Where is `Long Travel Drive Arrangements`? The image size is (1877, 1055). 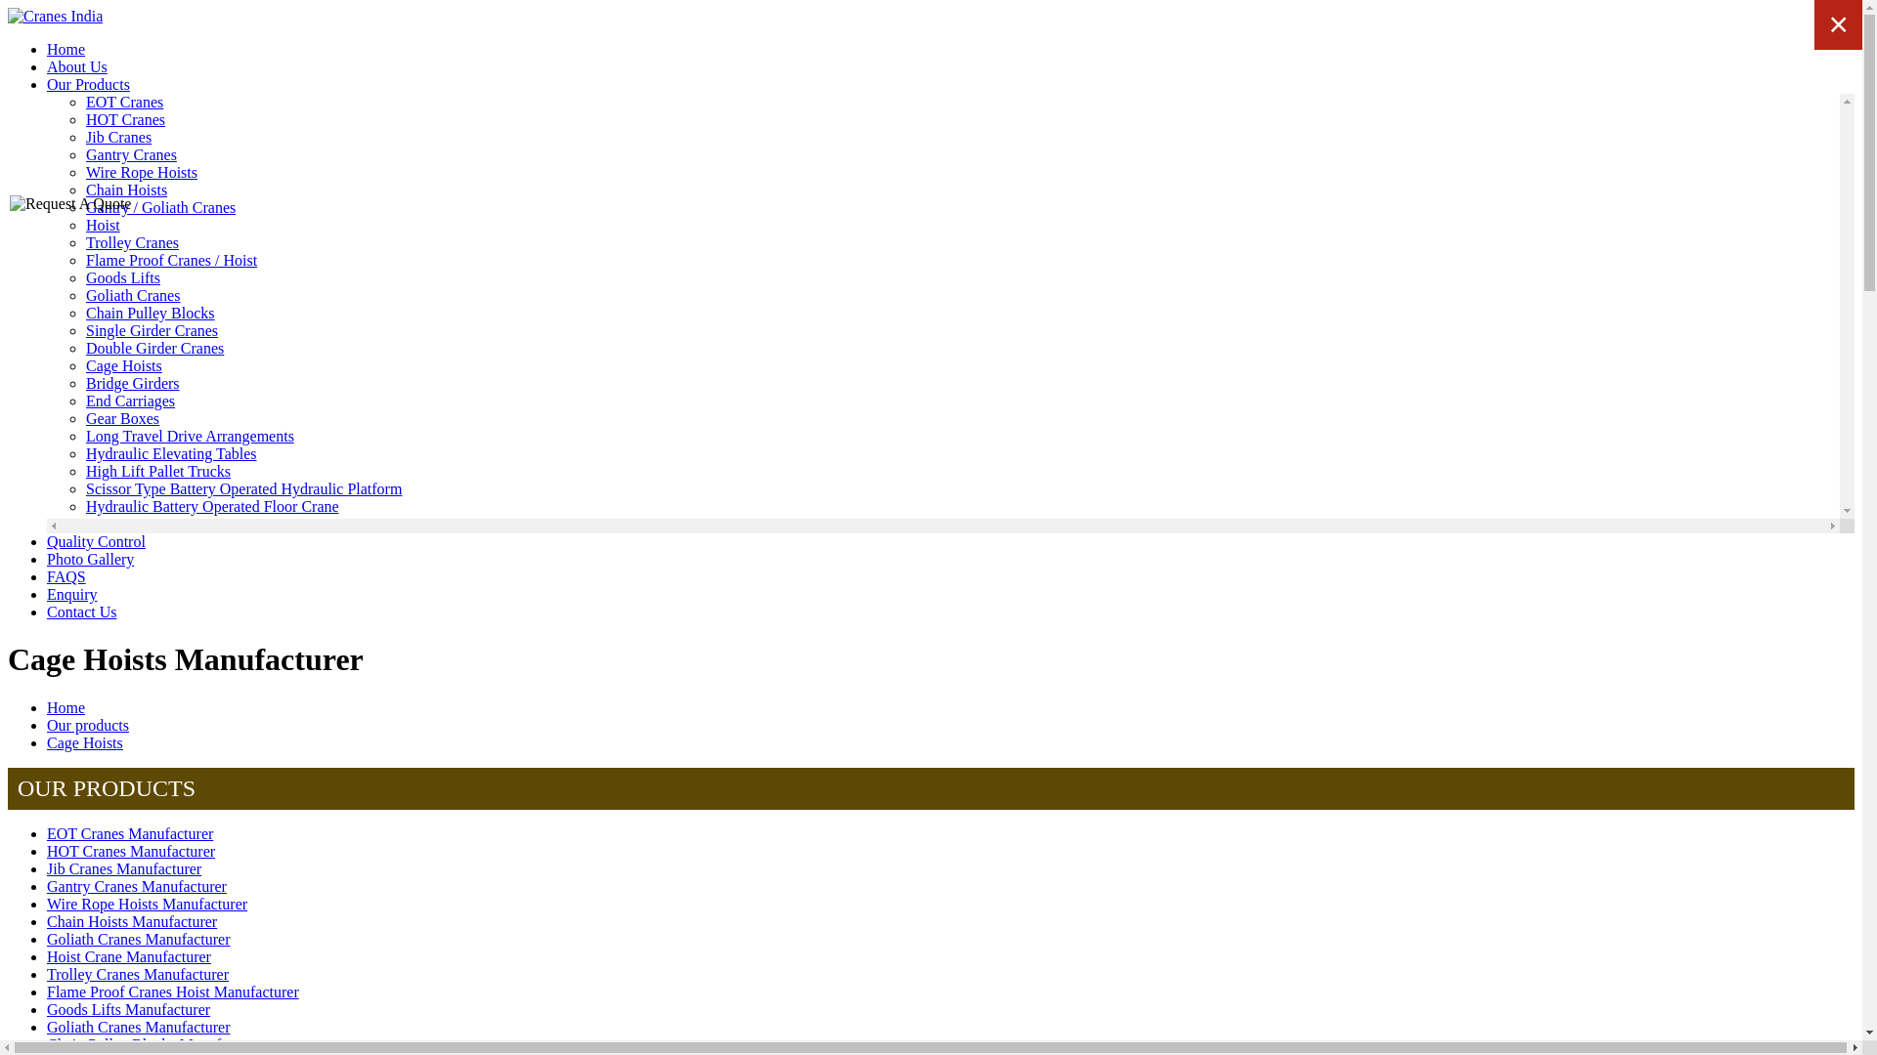
Long Travel Drive Arrangements is located at coordinates (190, 436).